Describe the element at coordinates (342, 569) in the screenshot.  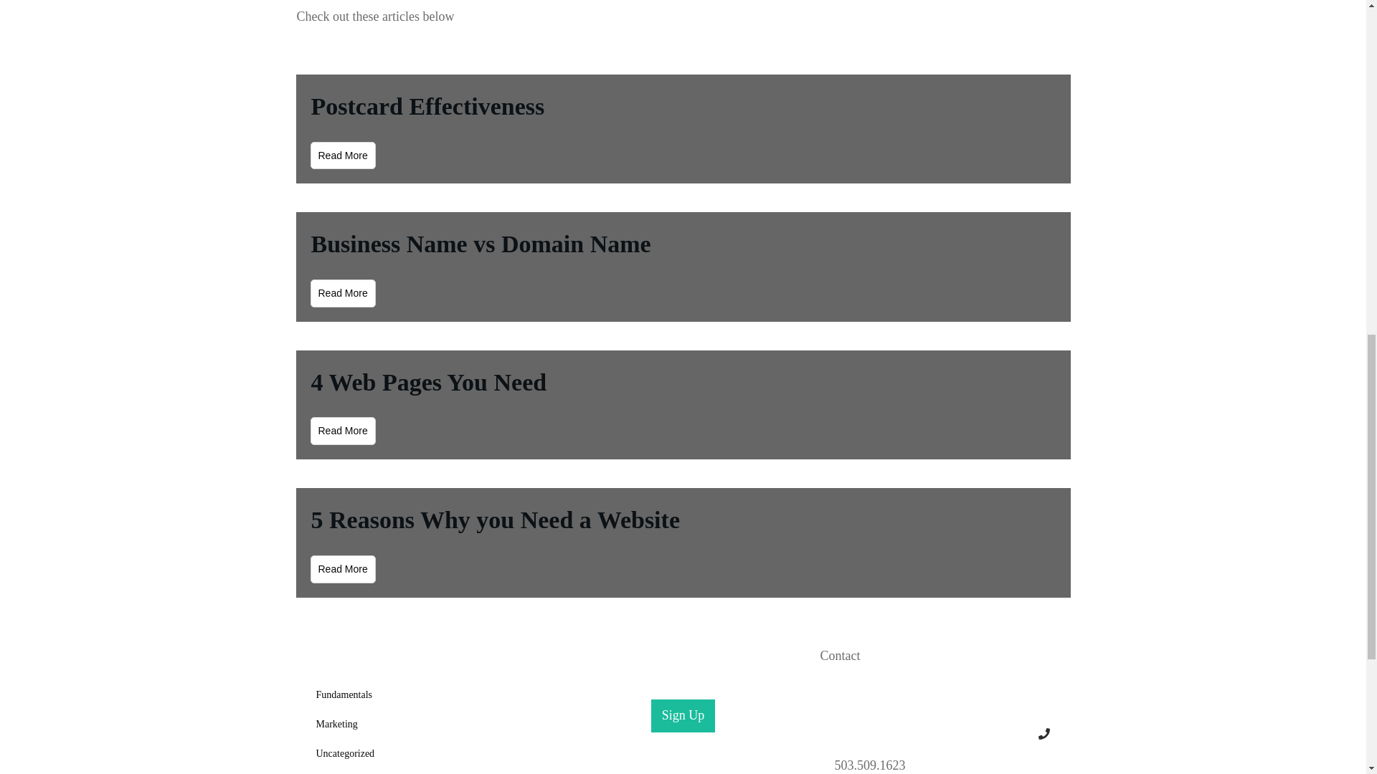
I see `Read More` at that location.